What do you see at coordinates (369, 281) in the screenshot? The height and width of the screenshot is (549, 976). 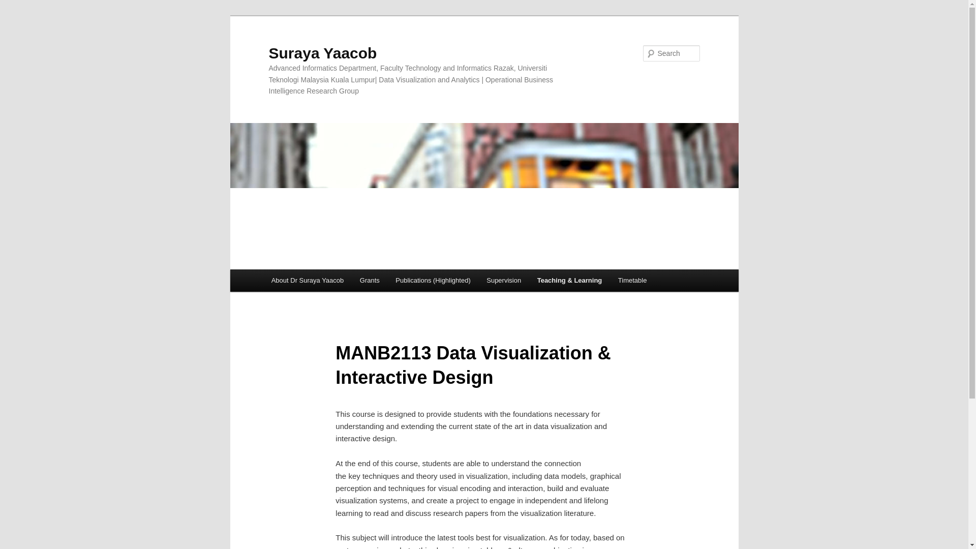 I see `Grants` at bounding box center [369, 281].